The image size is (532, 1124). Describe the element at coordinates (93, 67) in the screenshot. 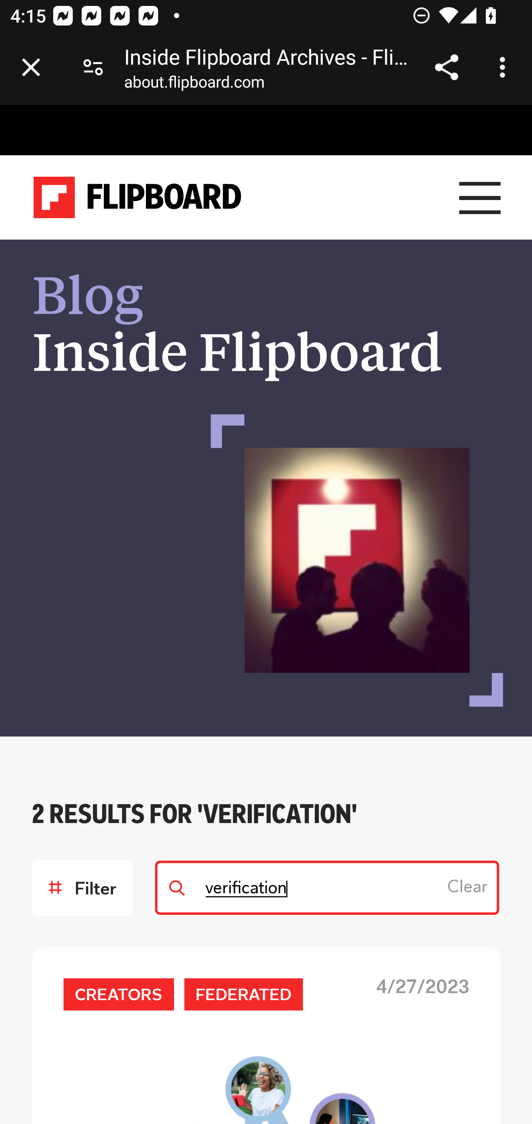

I see `Connection is secure` at that location.